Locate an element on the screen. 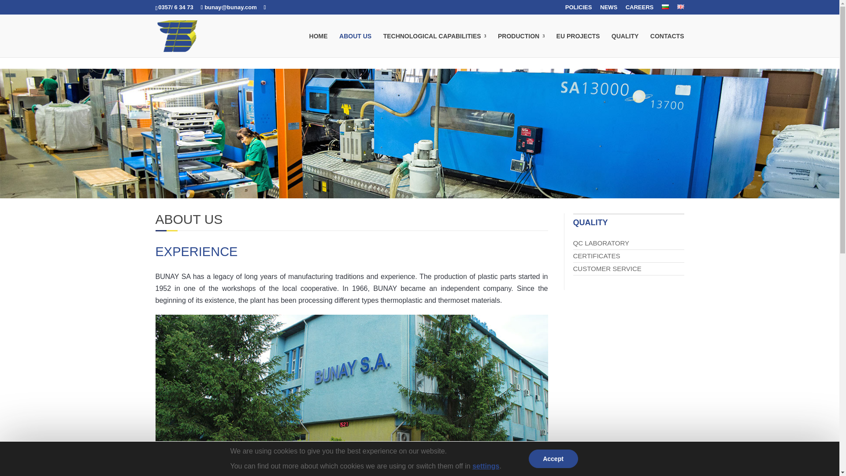 This screenshot has width=846, height=476. EU PROJECTS is located at coordinates (578, 45).